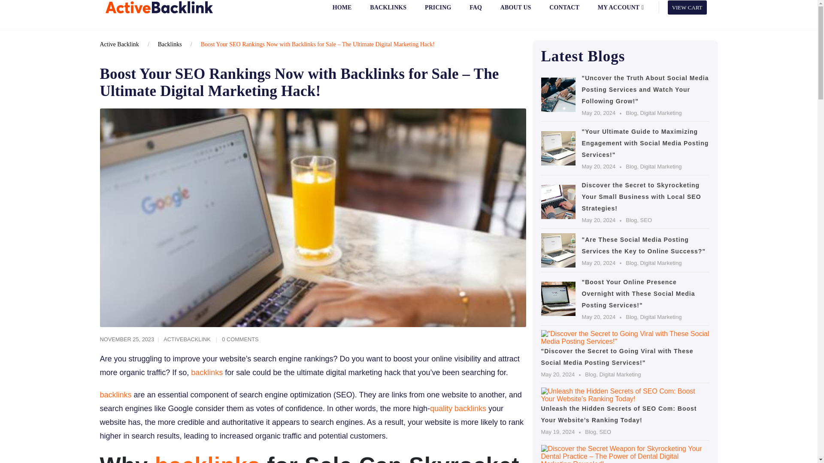 This screenshot has width=824, height=463. What do you see at coordinates (207, 372) in the screenshot?
I see `backlinks` at bounding box center [207, 372].